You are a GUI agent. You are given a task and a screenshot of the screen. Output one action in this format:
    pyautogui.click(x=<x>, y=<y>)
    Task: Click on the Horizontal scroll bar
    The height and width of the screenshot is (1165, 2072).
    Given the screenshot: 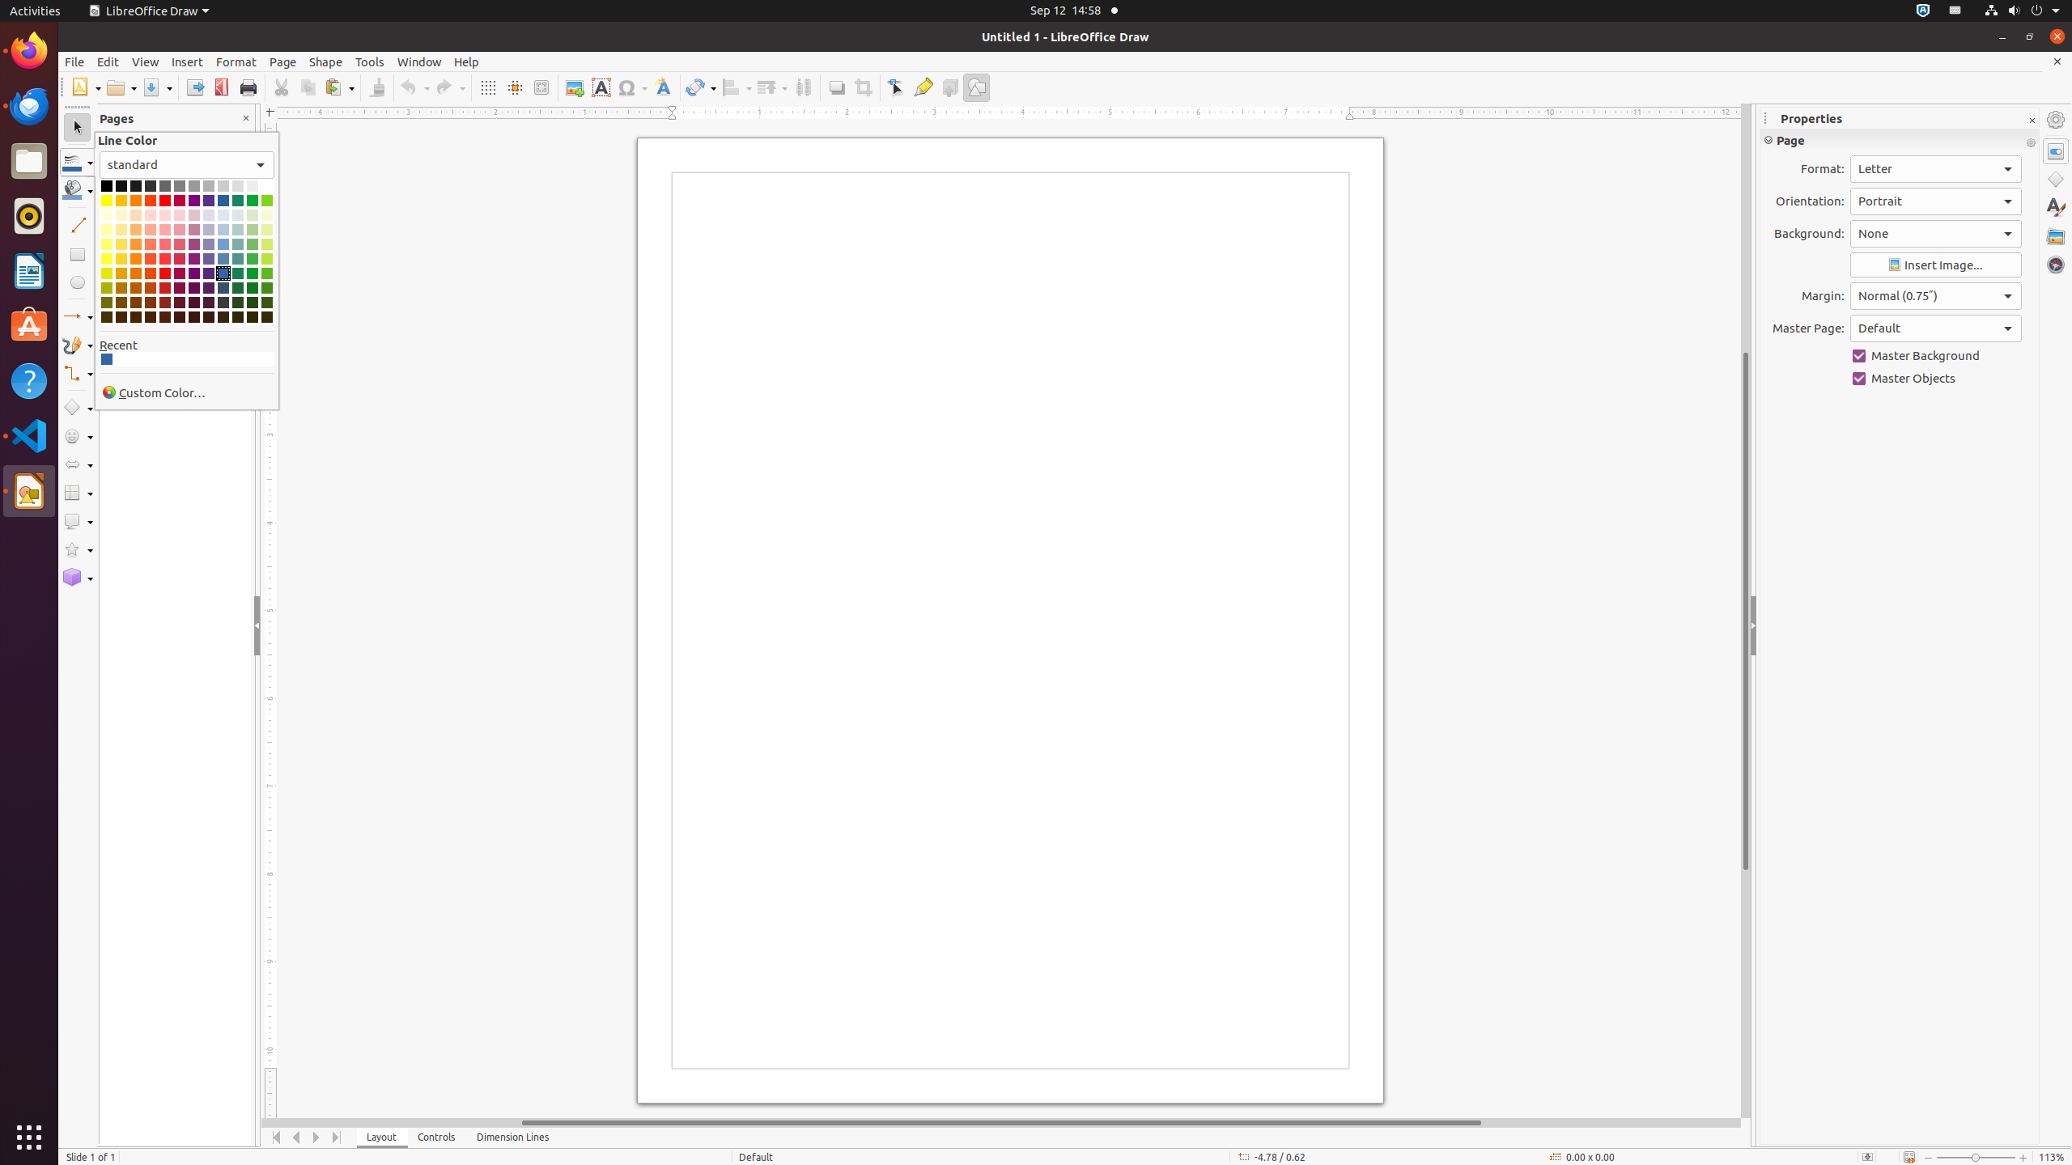 What is the action you would take?
    pyautogui.click(x=1001, y=1123)
    